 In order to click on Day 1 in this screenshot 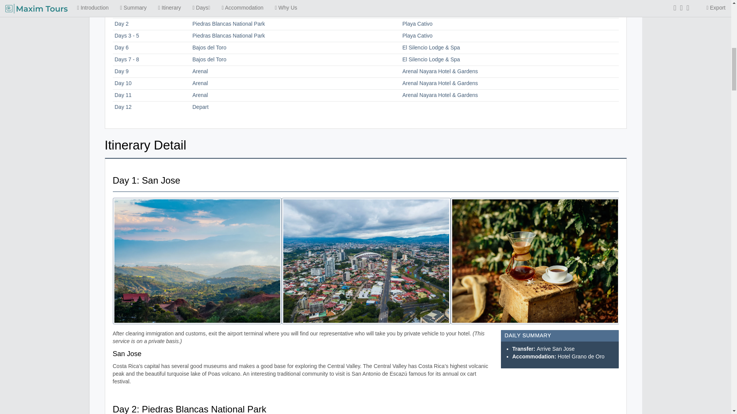, I will do `click(121, 11)`.